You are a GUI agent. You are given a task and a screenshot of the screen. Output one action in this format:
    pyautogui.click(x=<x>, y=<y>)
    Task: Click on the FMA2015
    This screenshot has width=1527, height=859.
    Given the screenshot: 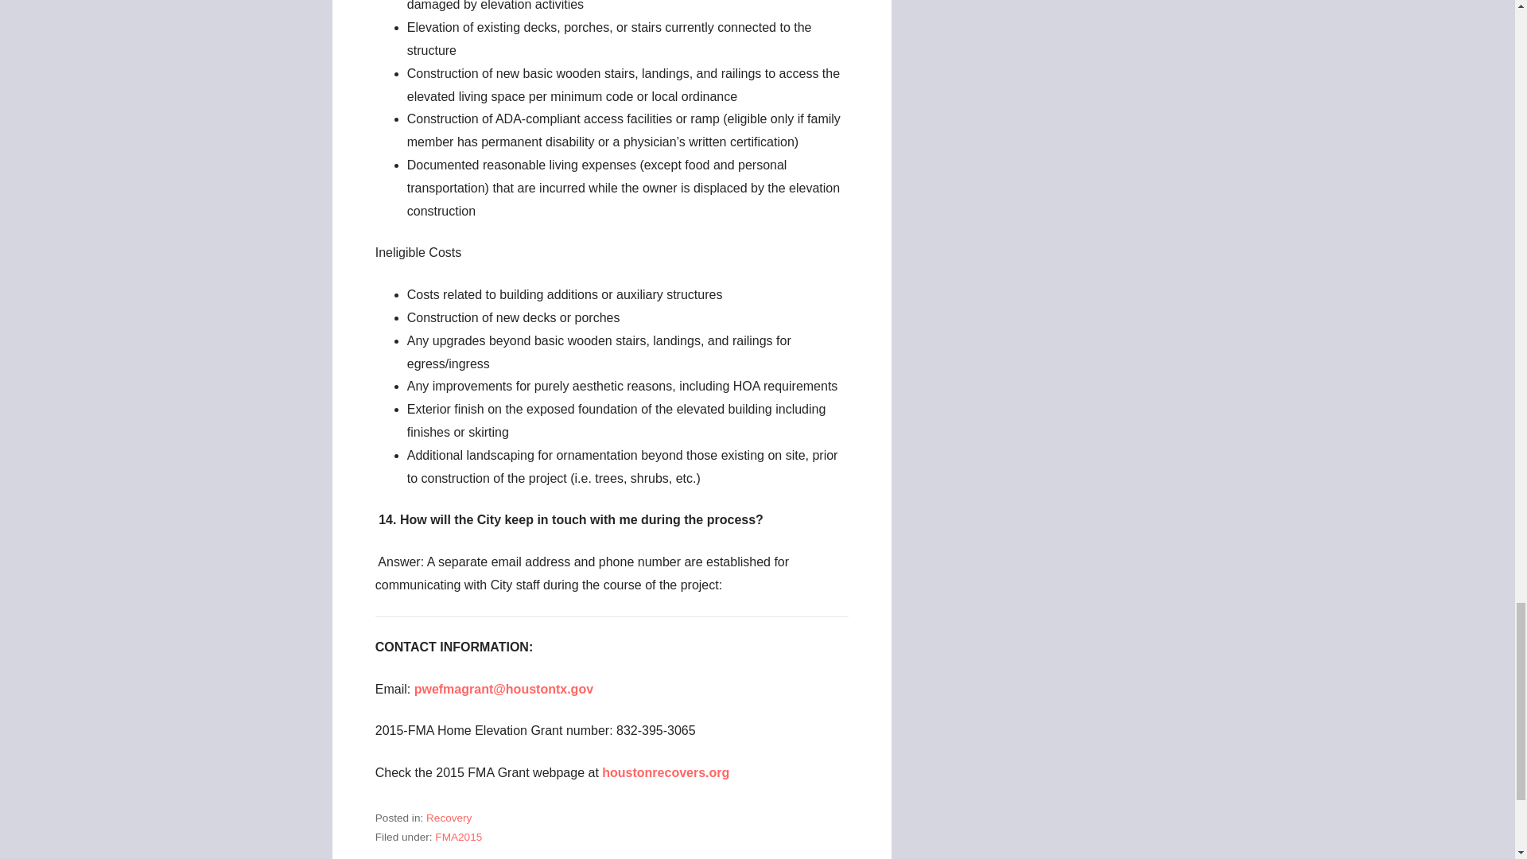 What is the action you would take?
    pyautogui.click(x=458, y=837)
    